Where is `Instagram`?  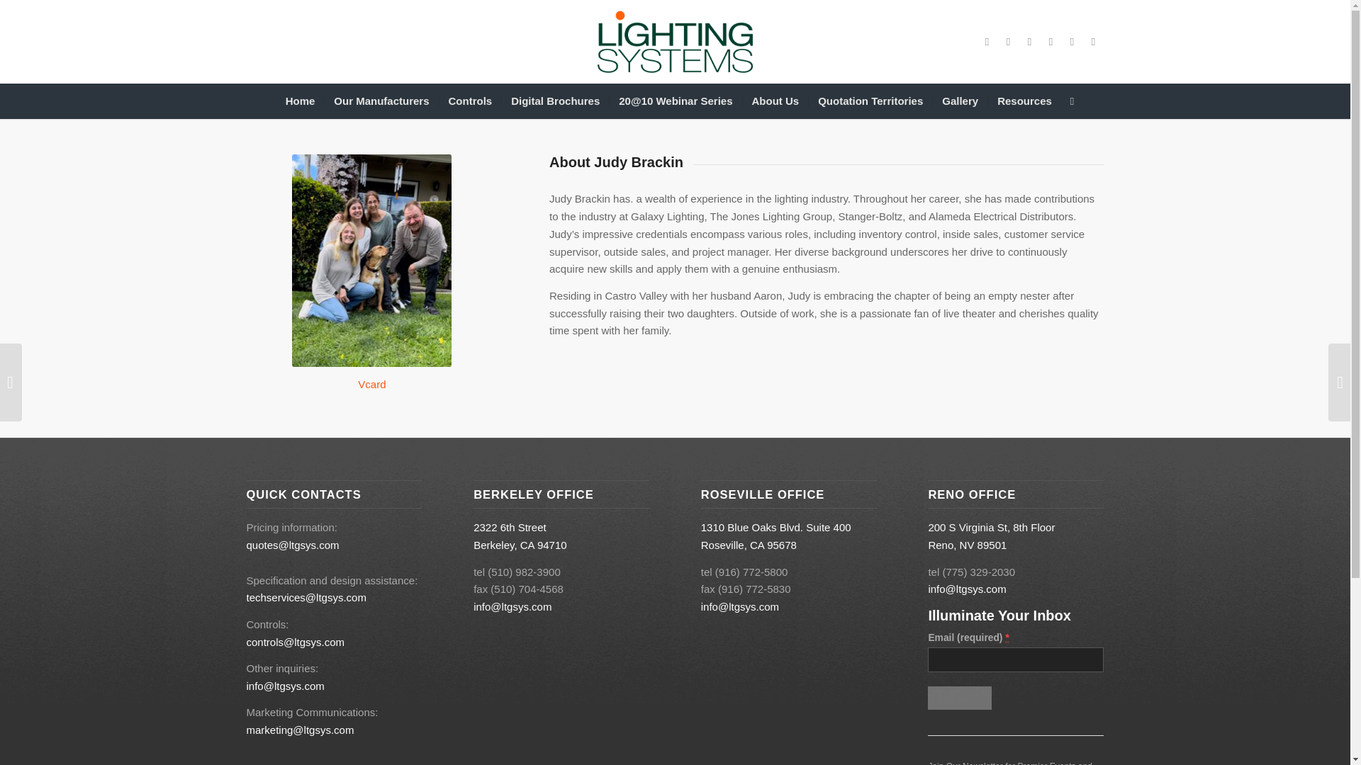
Instagram is located at coordinates (1008, 42).